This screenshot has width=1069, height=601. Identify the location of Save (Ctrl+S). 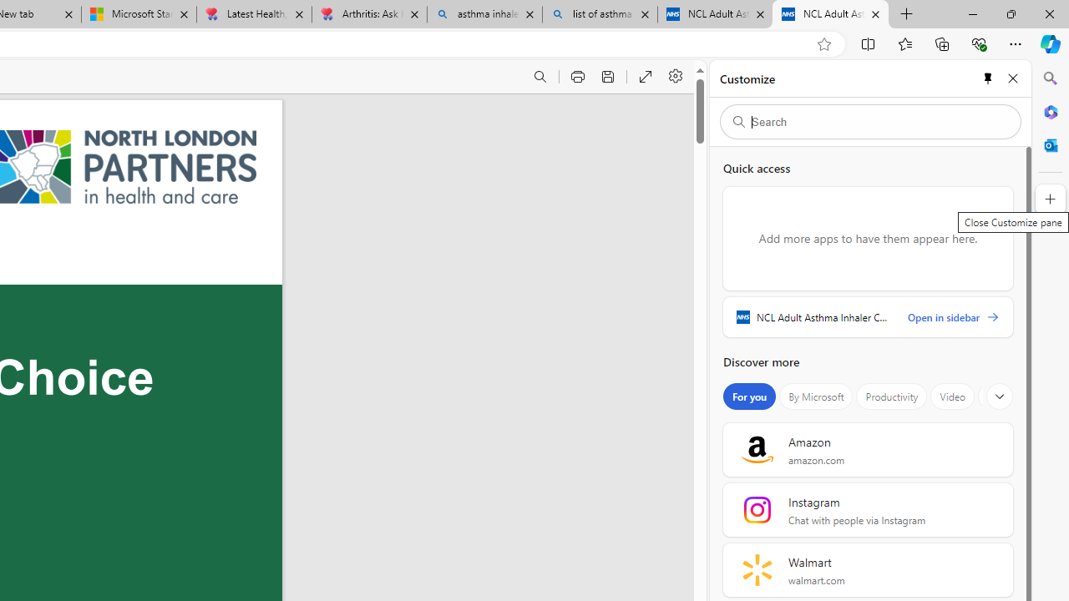
(608, 77).